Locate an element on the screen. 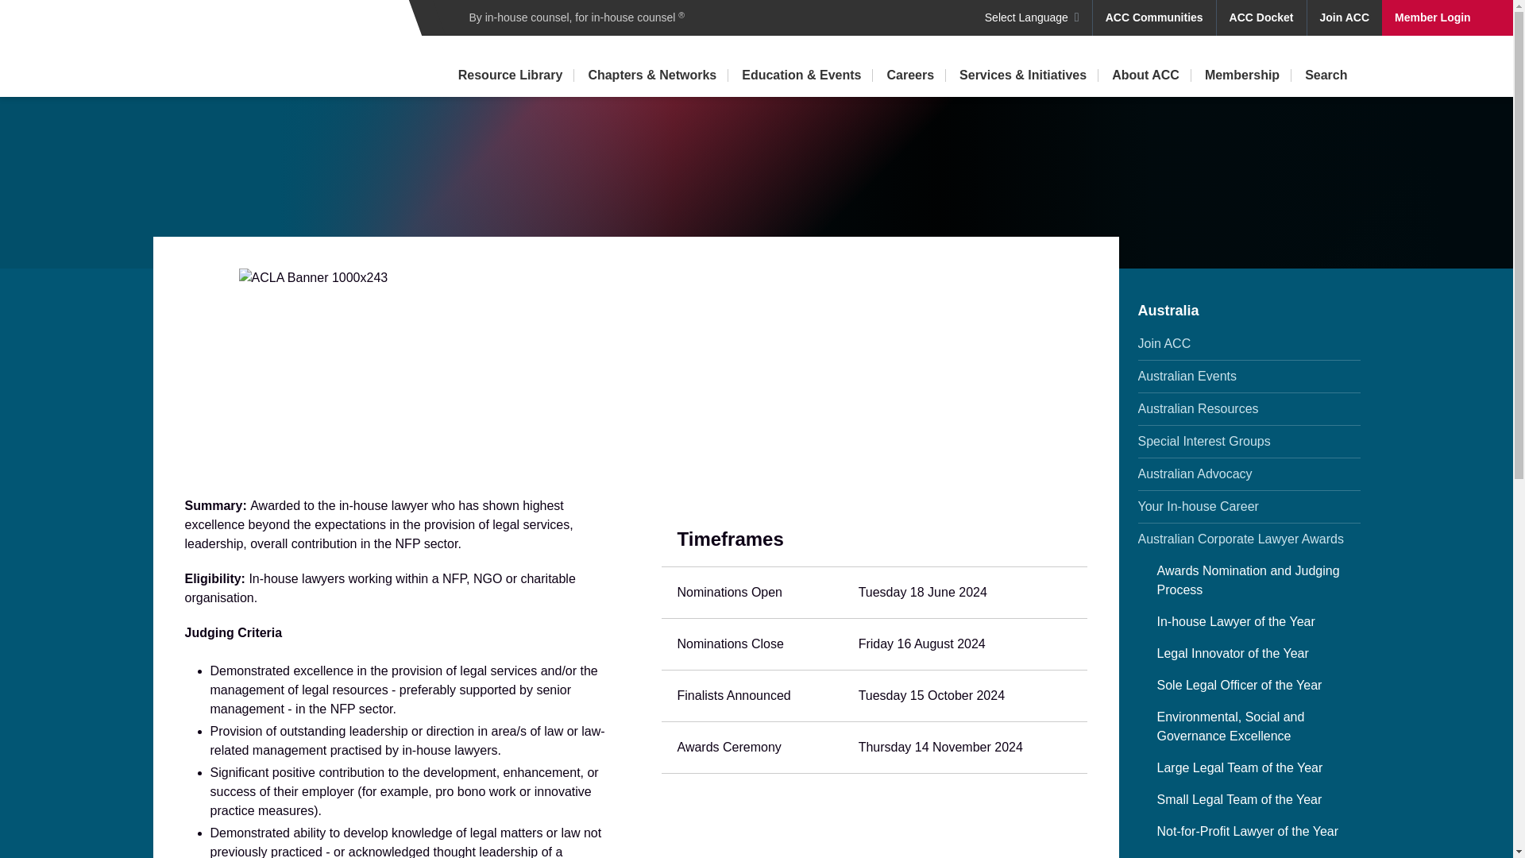 Image resolution: width=1525 pixels, height=858 pixels. Join ACC is located at coordinates (1344, 17).